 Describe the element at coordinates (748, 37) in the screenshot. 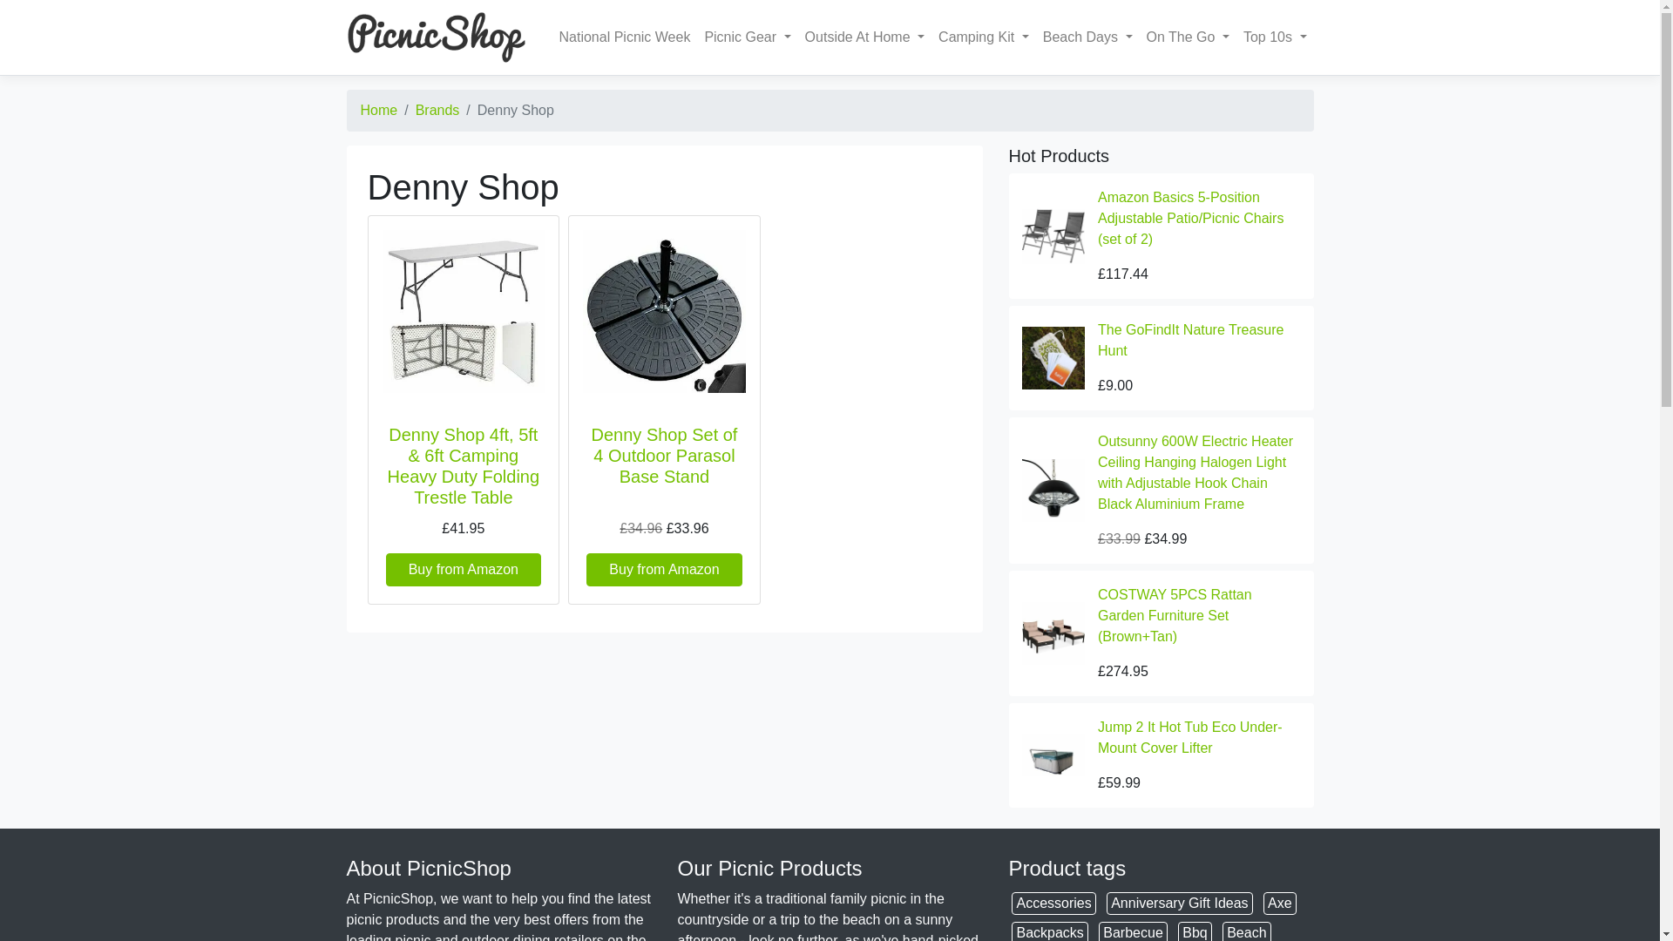

I see `Picnic Gear` at that location.